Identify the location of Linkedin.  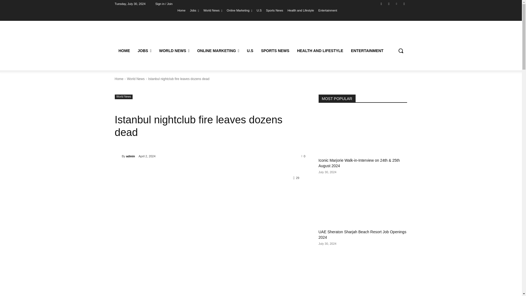
(397, 4).